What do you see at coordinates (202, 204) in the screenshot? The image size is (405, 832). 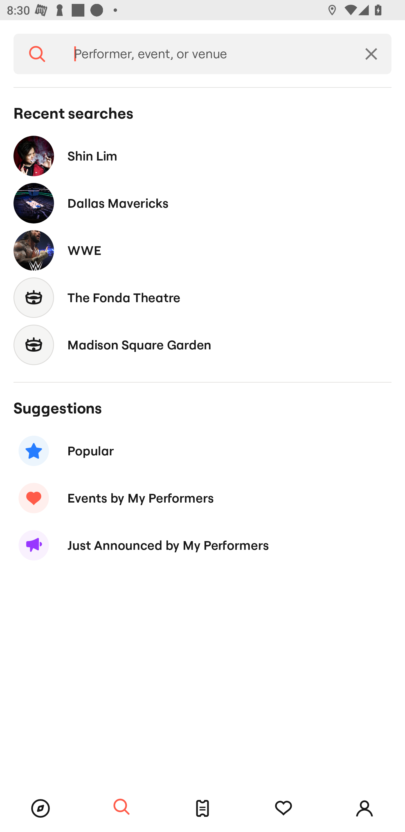 I see `Dallas Mavericks` at bounding box center [202, 204].